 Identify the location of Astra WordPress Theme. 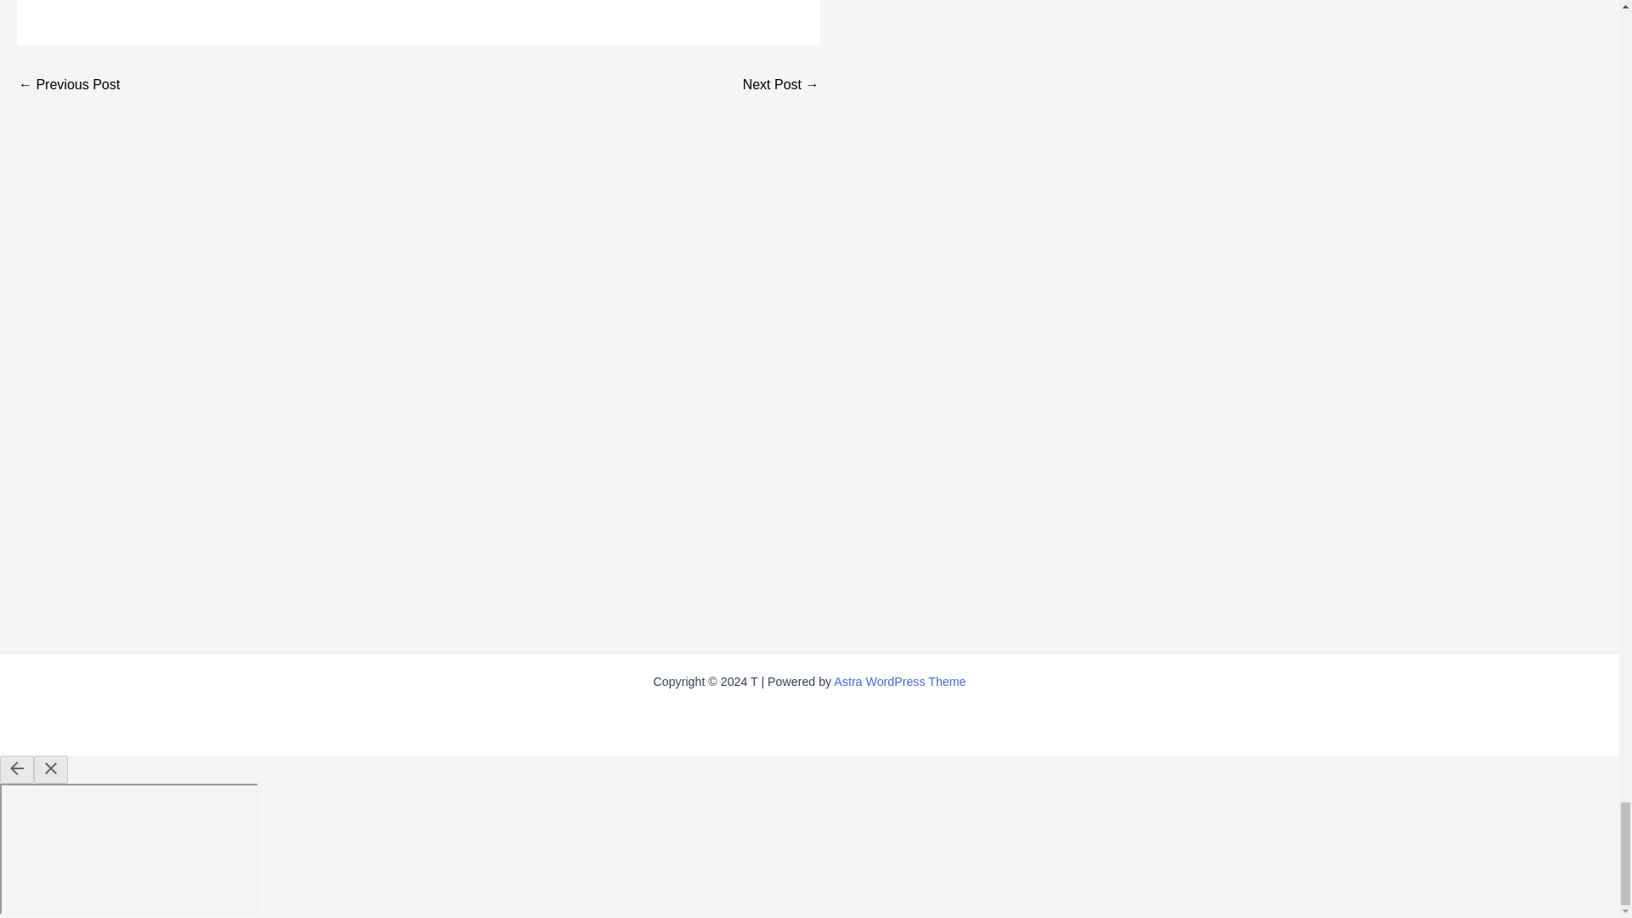
(899, 682).